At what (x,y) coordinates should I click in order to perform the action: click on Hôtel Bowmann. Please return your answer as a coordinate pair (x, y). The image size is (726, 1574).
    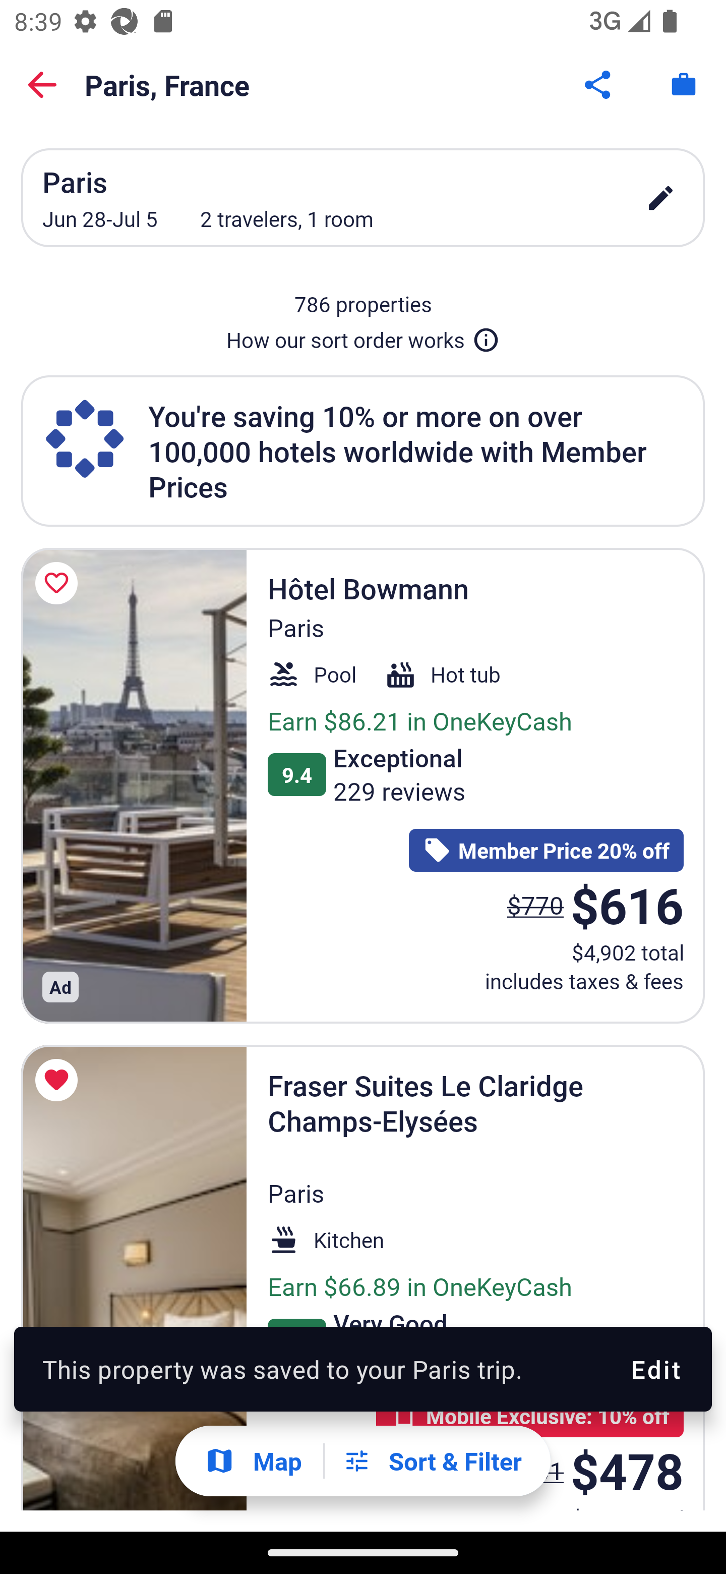
    Looking at the image, I should click on (134, 785).